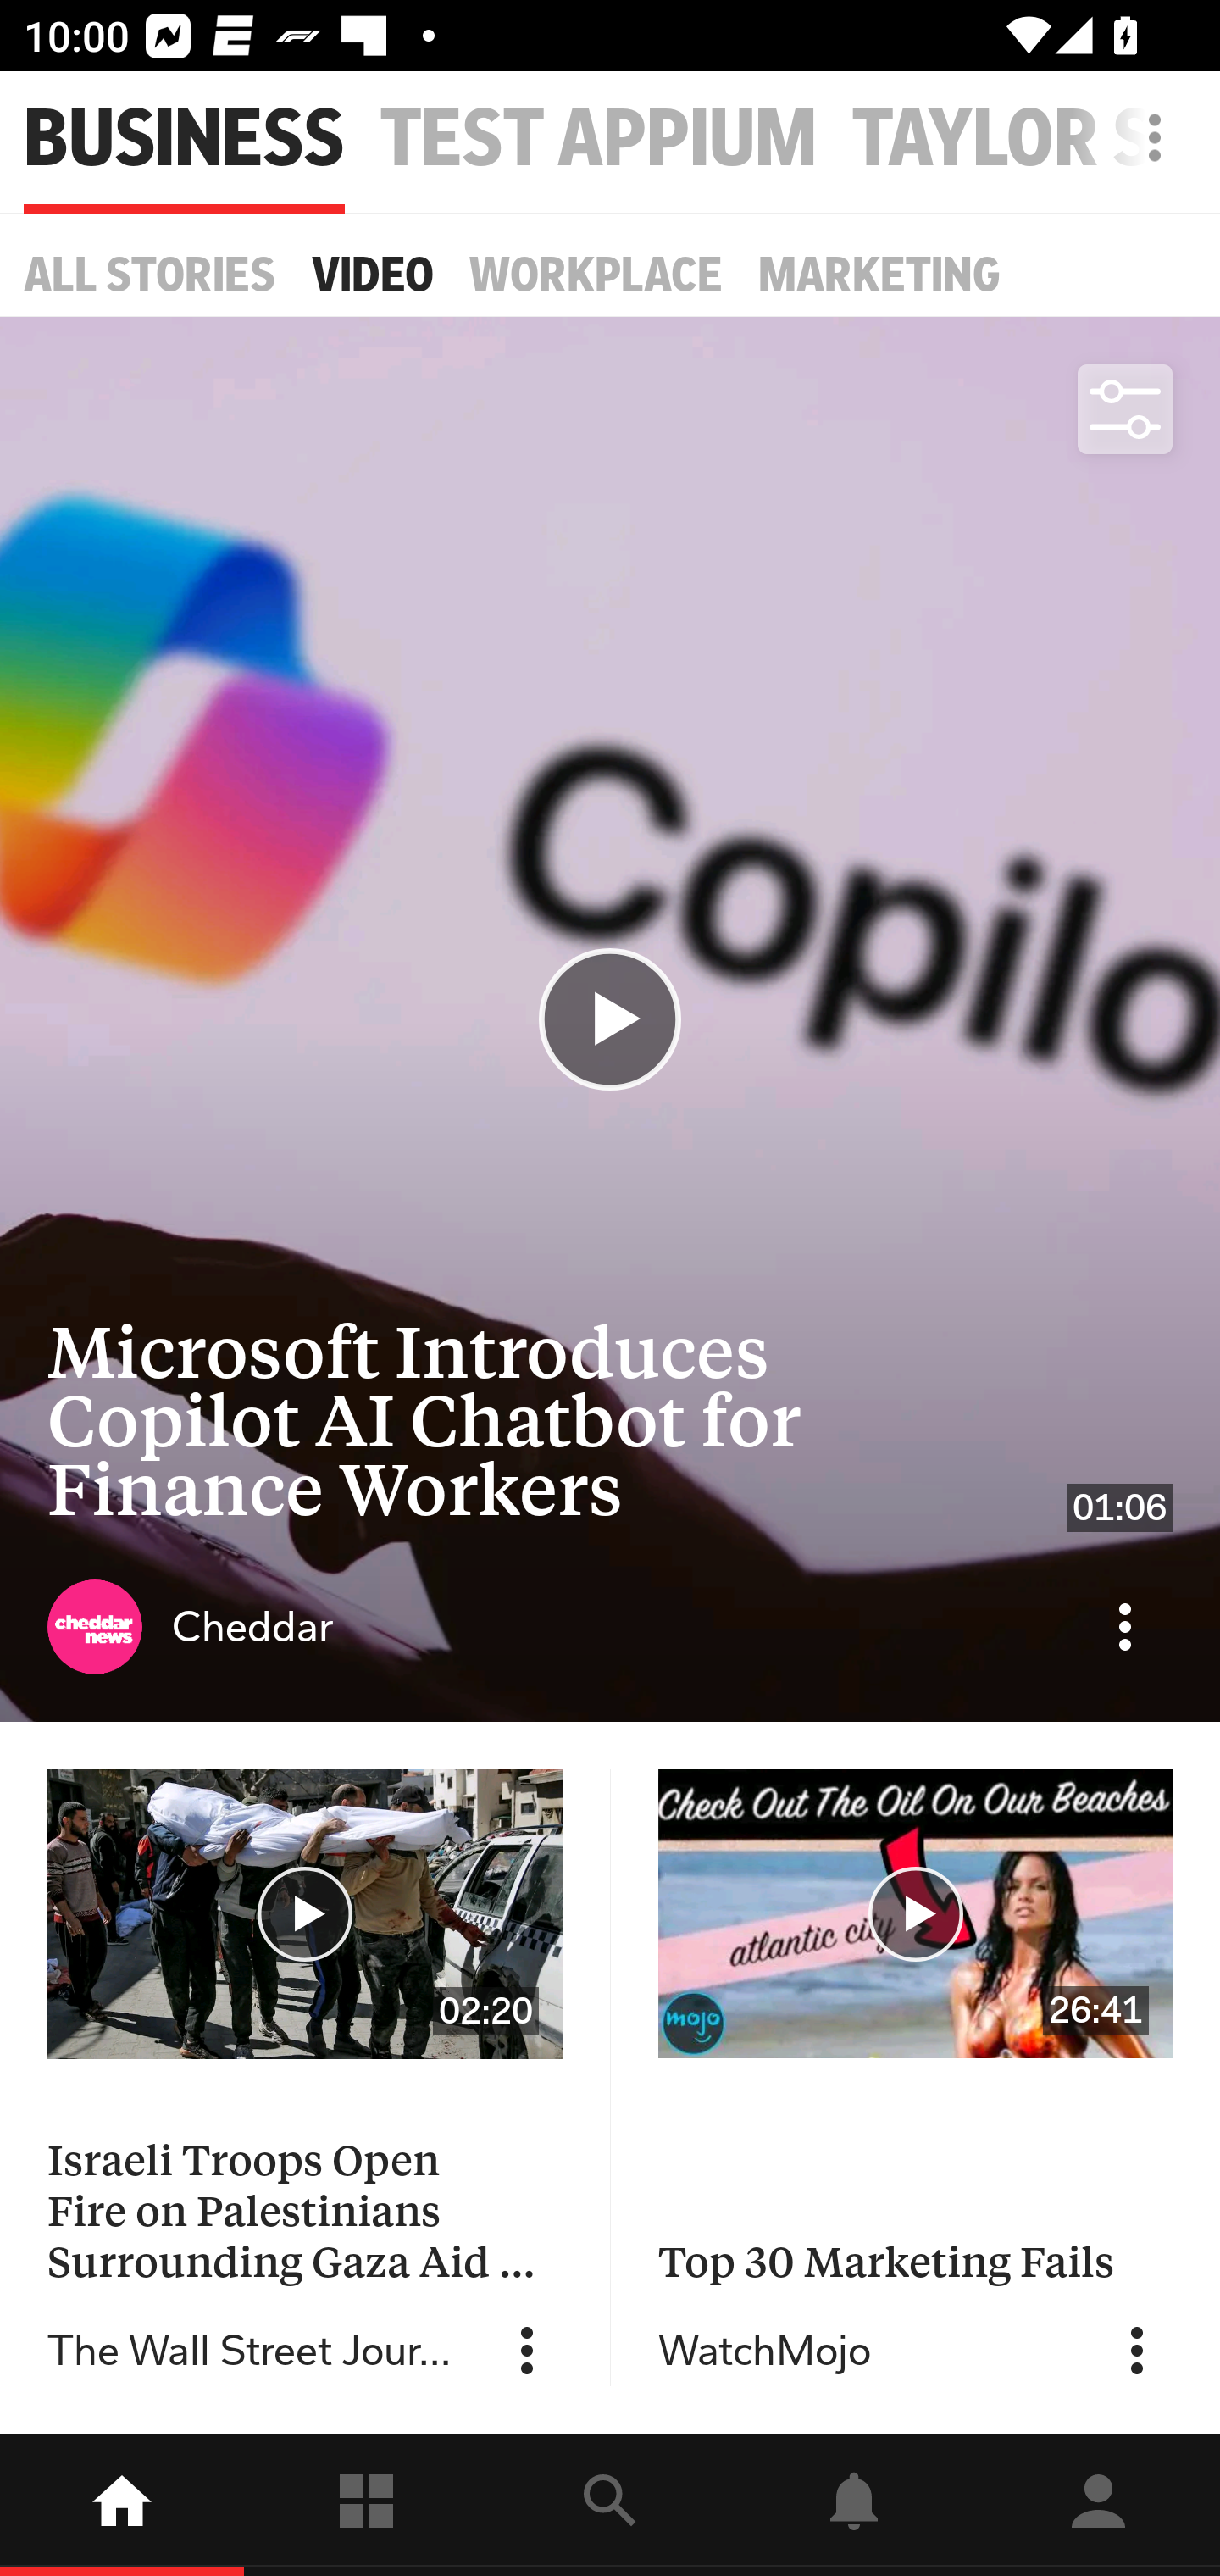 This screenshot has height=2576, width=1220. Describe the element at coordinates (366, 2505) in the screenshot. I see `Following` at that location.